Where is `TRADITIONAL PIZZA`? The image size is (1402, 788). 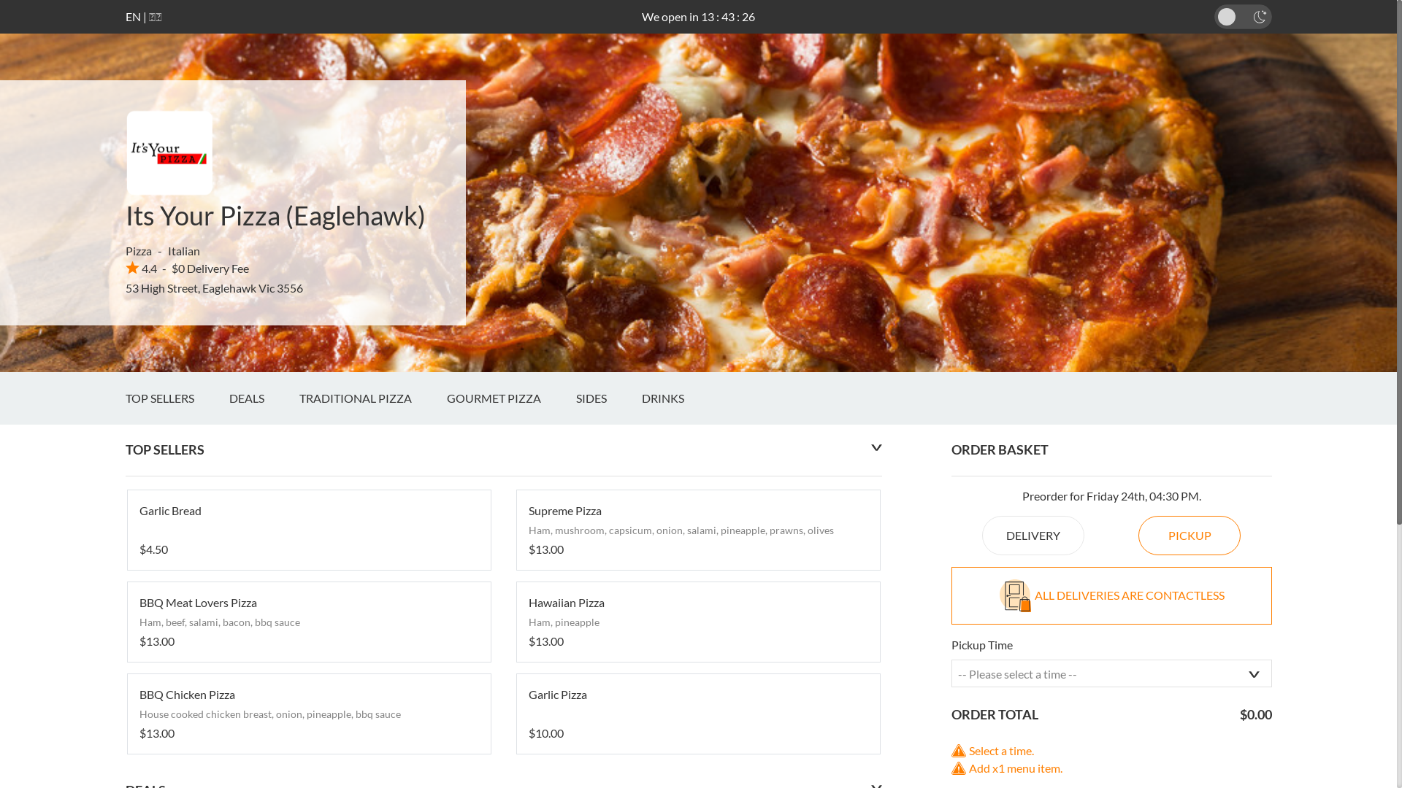 TRADITIONAL PIZZA is located at coordinates (373, 398).